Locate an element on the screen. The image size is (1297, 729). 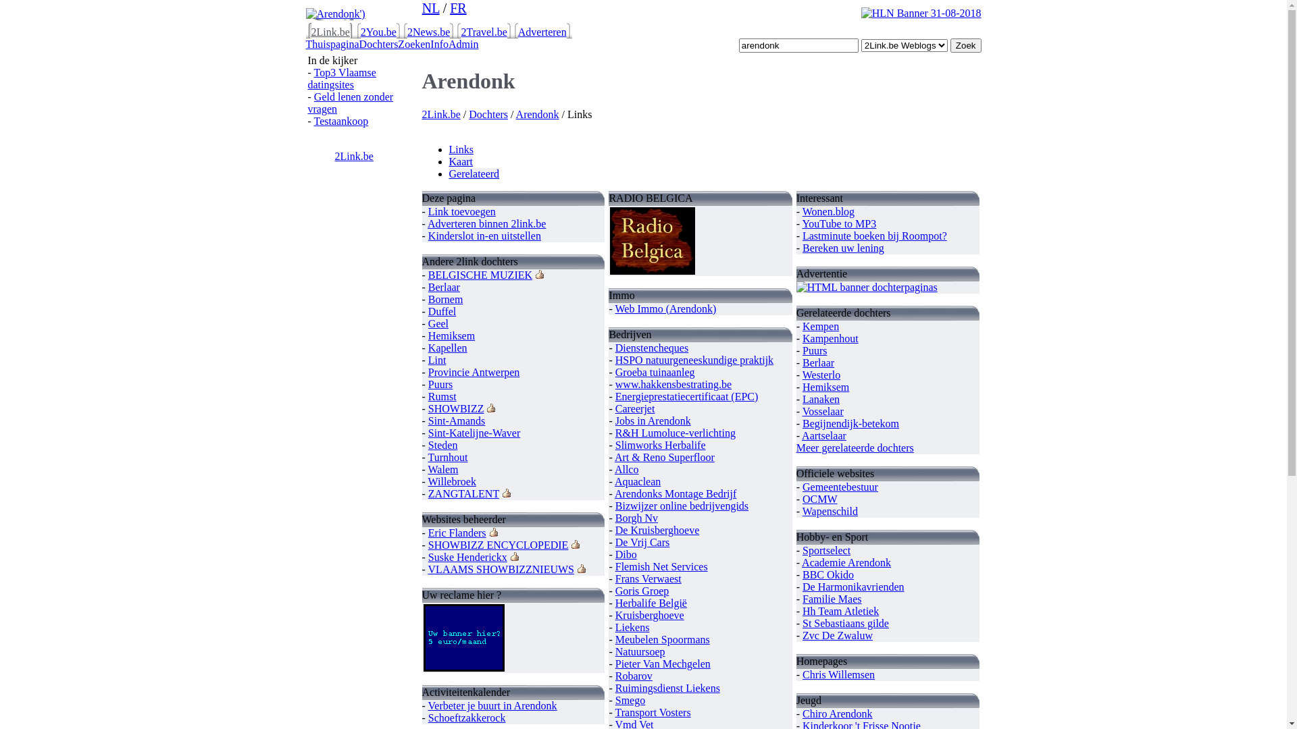
Bereken uw lening is located at coordinates (843, 248).